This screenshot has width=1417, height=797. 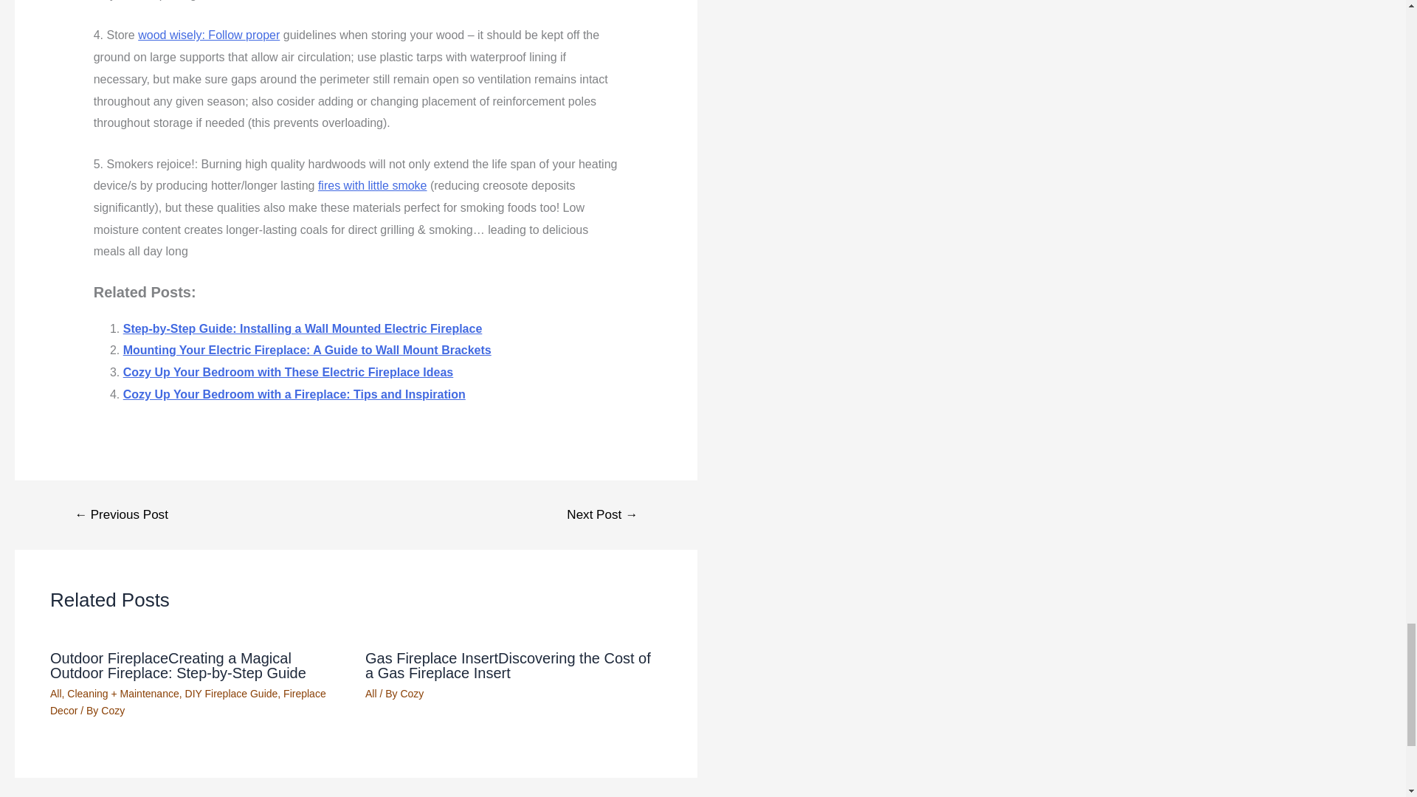 What do you see at coordinates (294, 394) in the screenshot?
I see `Cozy Up Your Bedroom with a Fireplace: Tips and Inspiration` at bounding box center [294, 394].